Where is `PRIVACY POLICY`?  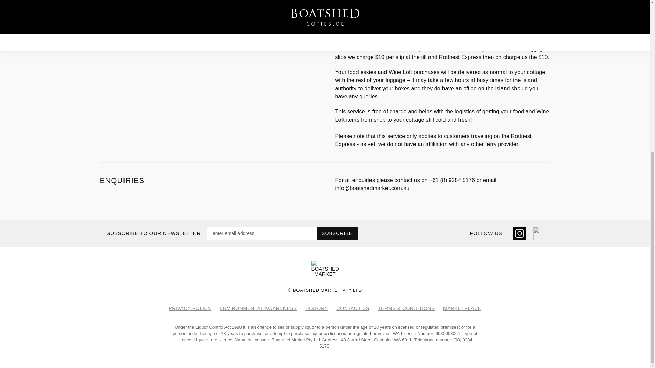 PRIVACY POLICY is located at coordinates (190, 308).